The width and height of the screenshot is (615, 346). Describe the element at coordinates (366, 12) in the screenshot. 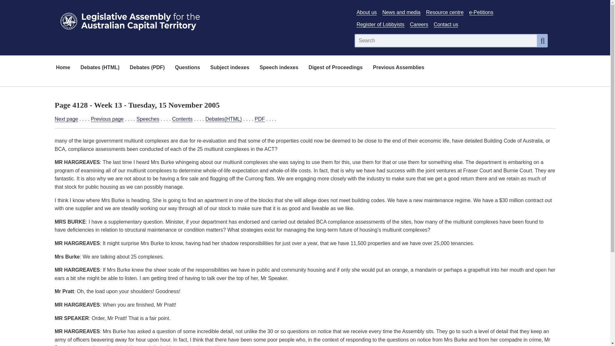

I see `Link to About Us` at that location.